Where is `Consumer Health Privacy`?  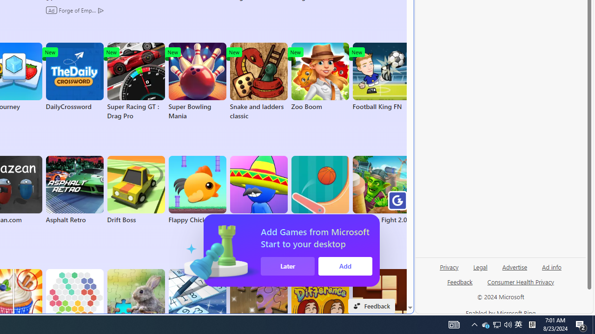 Consumer Health Privacy is located at coordinates (521, 286).